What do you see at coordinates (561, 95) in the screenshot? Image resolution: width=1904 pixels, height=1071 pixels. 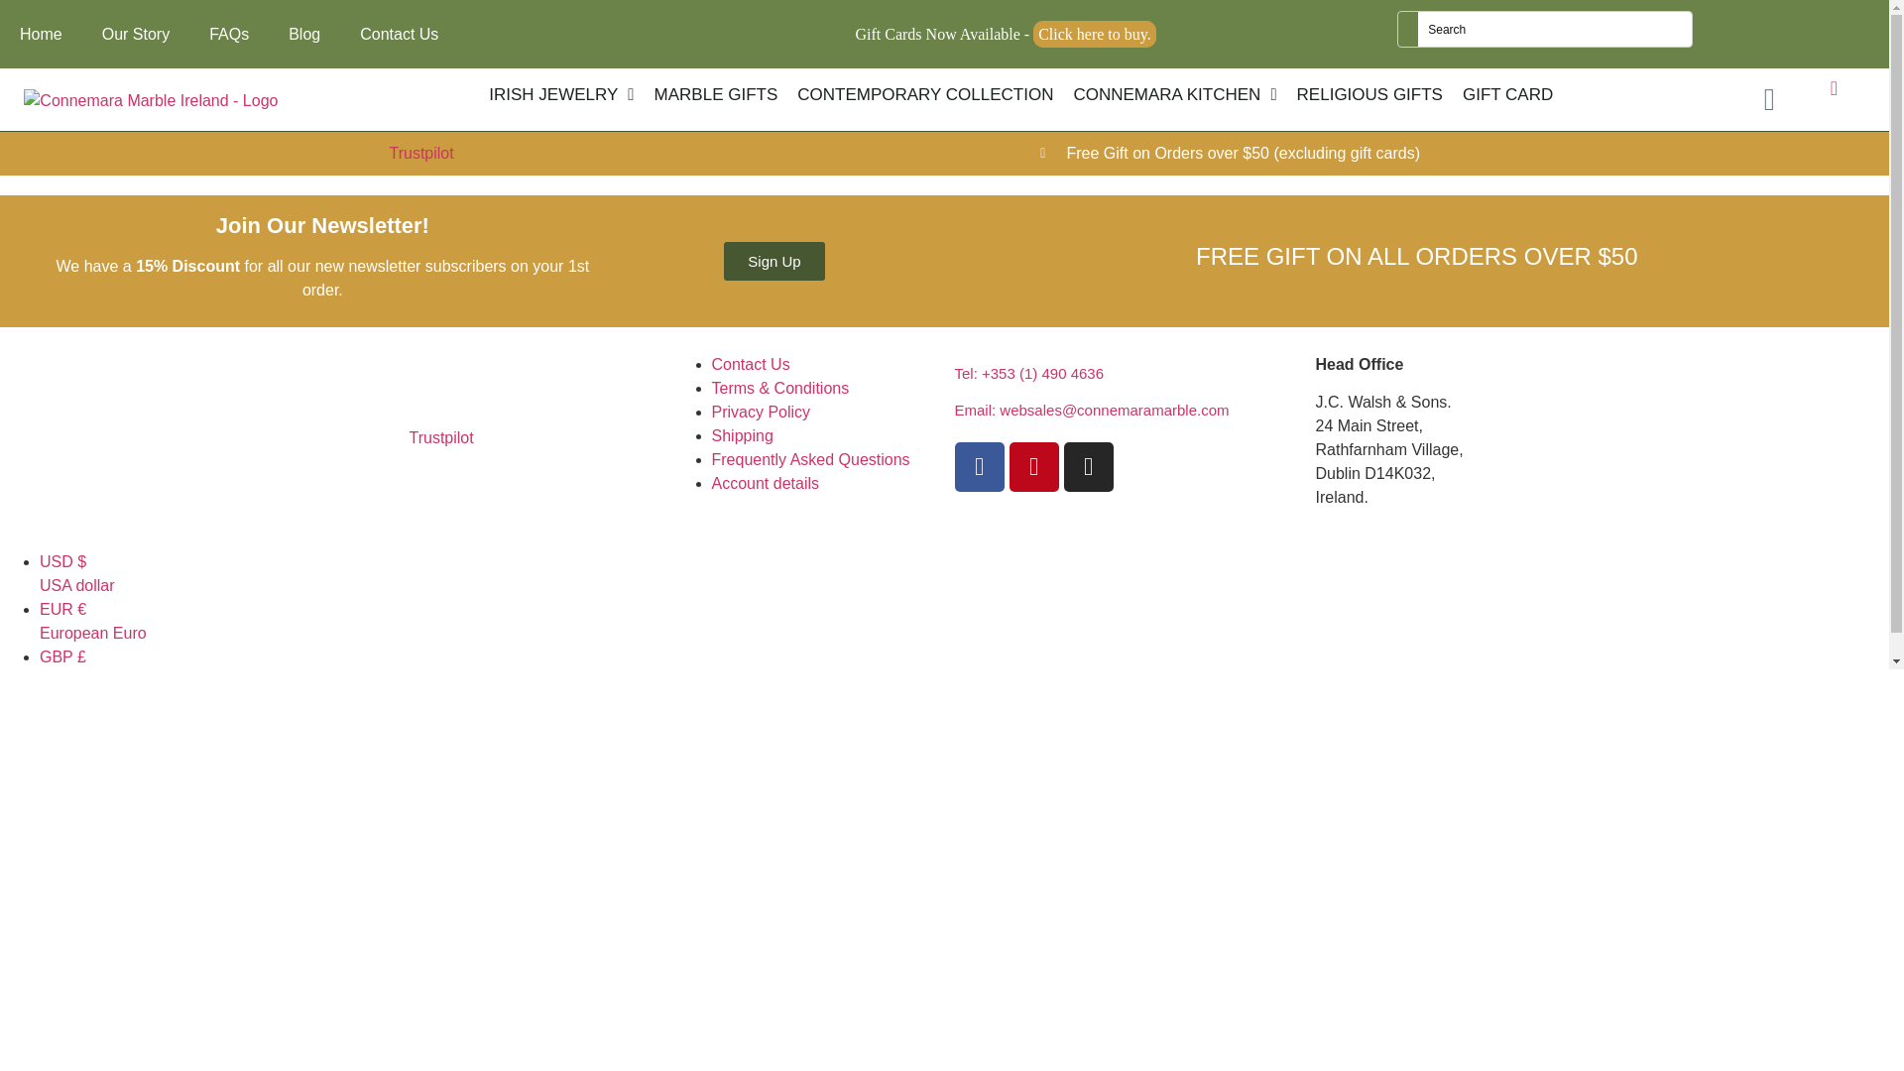 I see `IRISH JEWELRY` at bounding box center [561, 95].